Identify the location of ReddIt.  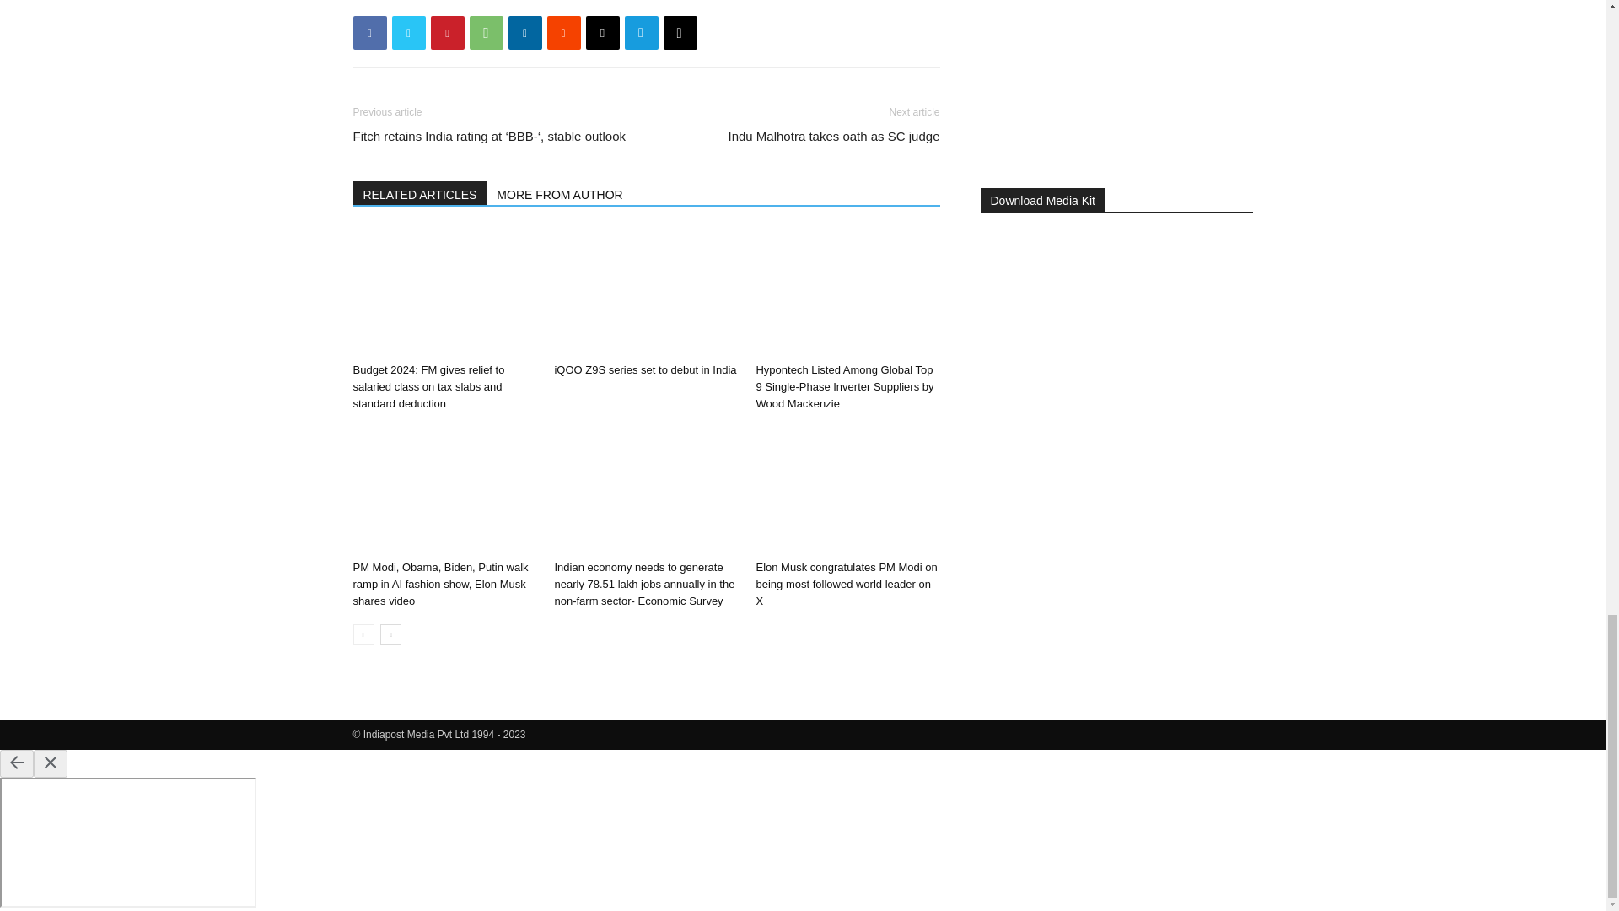
(563, 33).